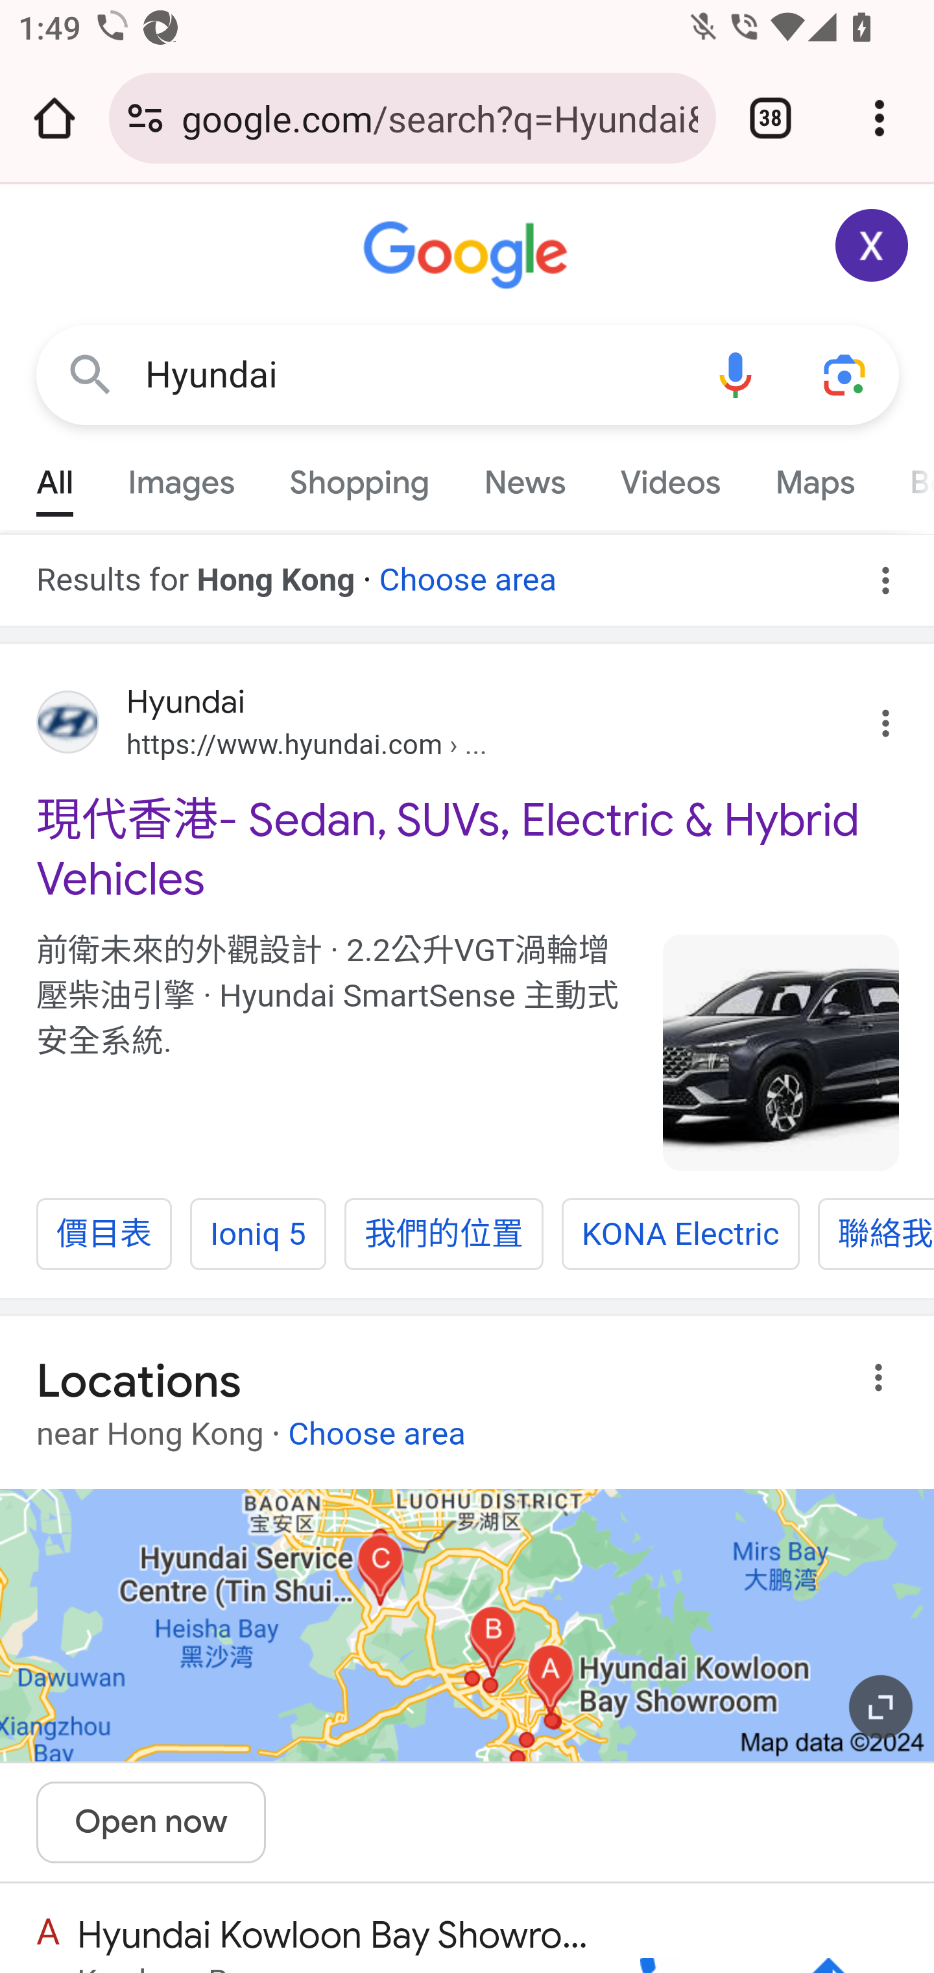 The width and height of the screenshot is (934, 1973). Describe the element at coordinates (846, 374) in the screenshot. I see `Search using your camera or photos` at that location.